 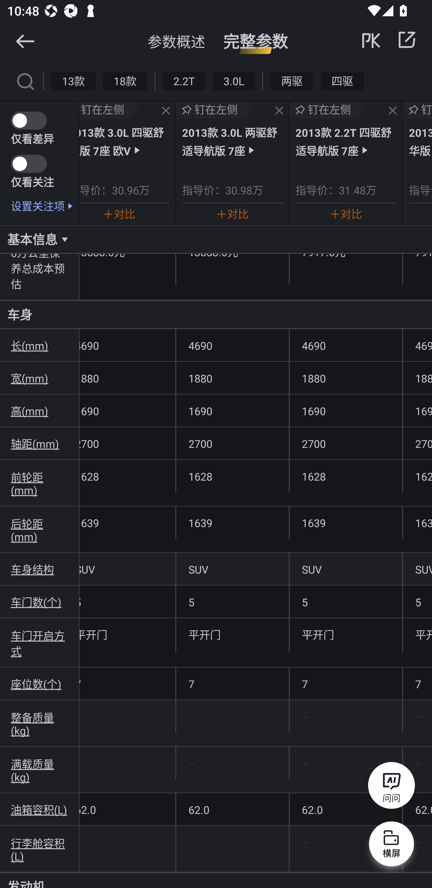 What do you see at coordinates (176, 41) in the screenshot?
I see `参数概述` at bounding box center [176, 41].